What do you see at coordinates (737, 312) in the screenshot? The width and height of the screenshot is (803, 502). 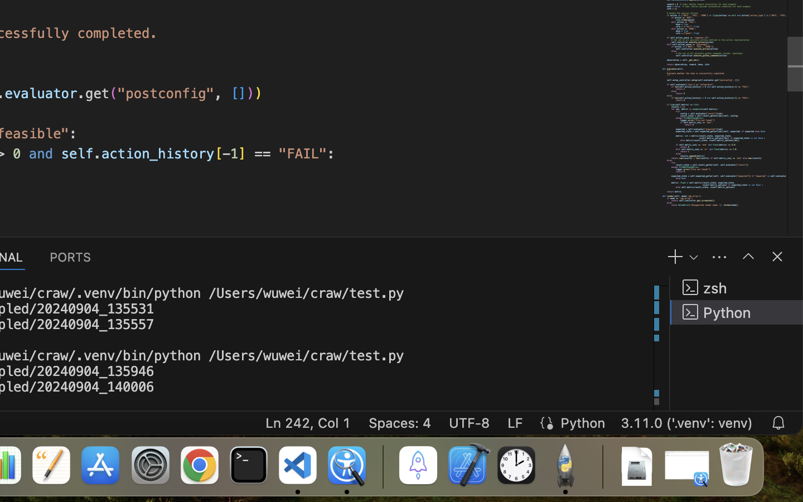 I see `Python ` at bounding box center [737, 312].